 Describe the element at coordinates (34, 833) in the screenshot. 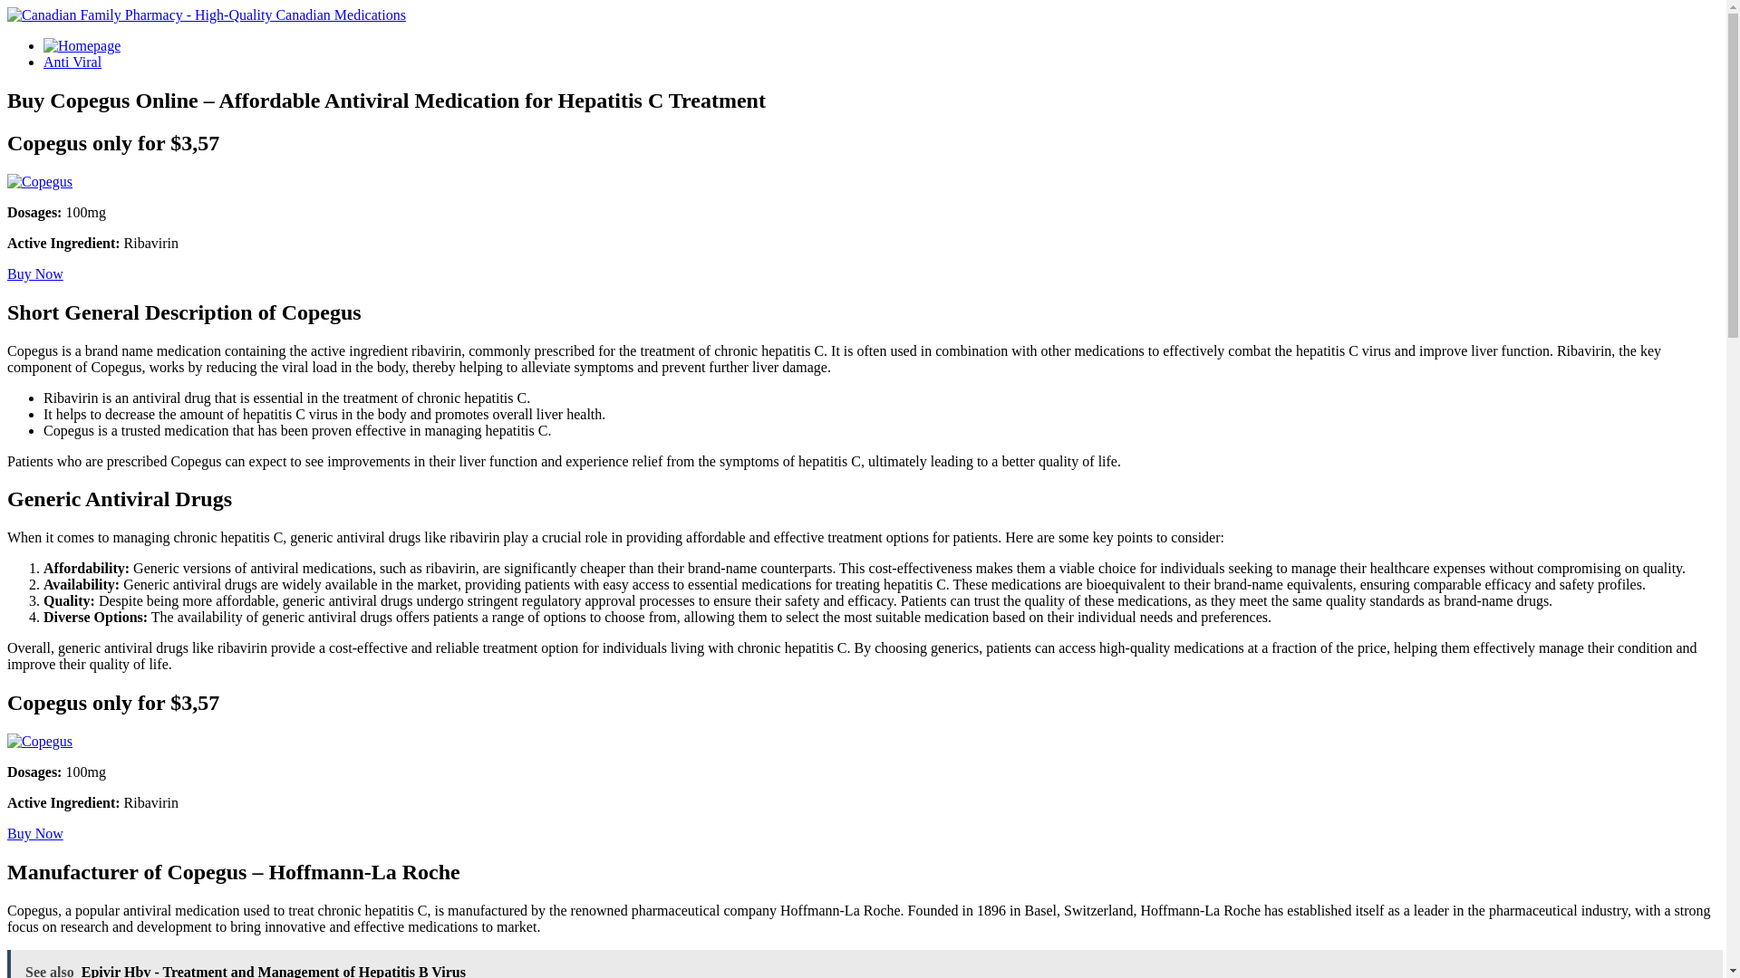

I see `Buy Now` at that location.